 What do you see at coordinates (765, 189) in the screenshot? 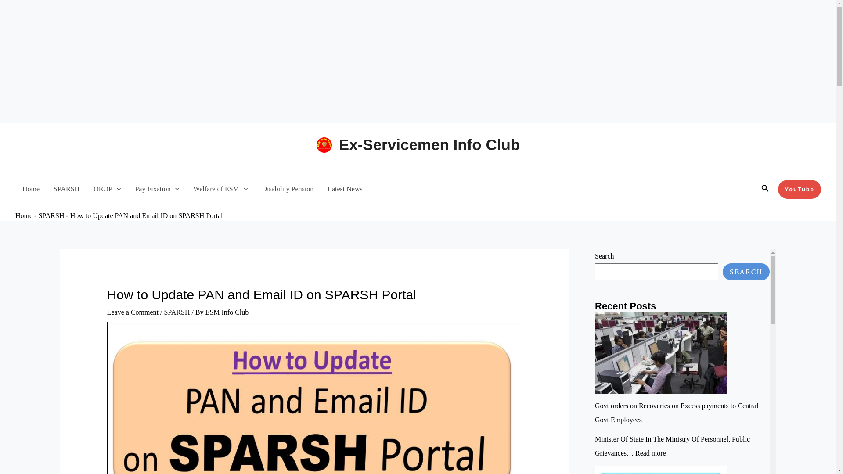
I see `Search` at bounding box center [765, 189].